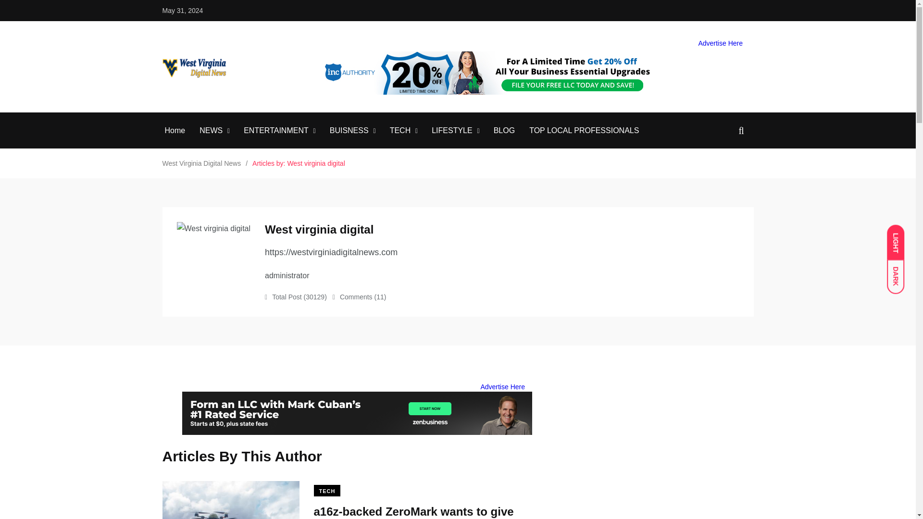 This screenshot has height=519, width=923. I want to click on BLOG, so click(504, 131).